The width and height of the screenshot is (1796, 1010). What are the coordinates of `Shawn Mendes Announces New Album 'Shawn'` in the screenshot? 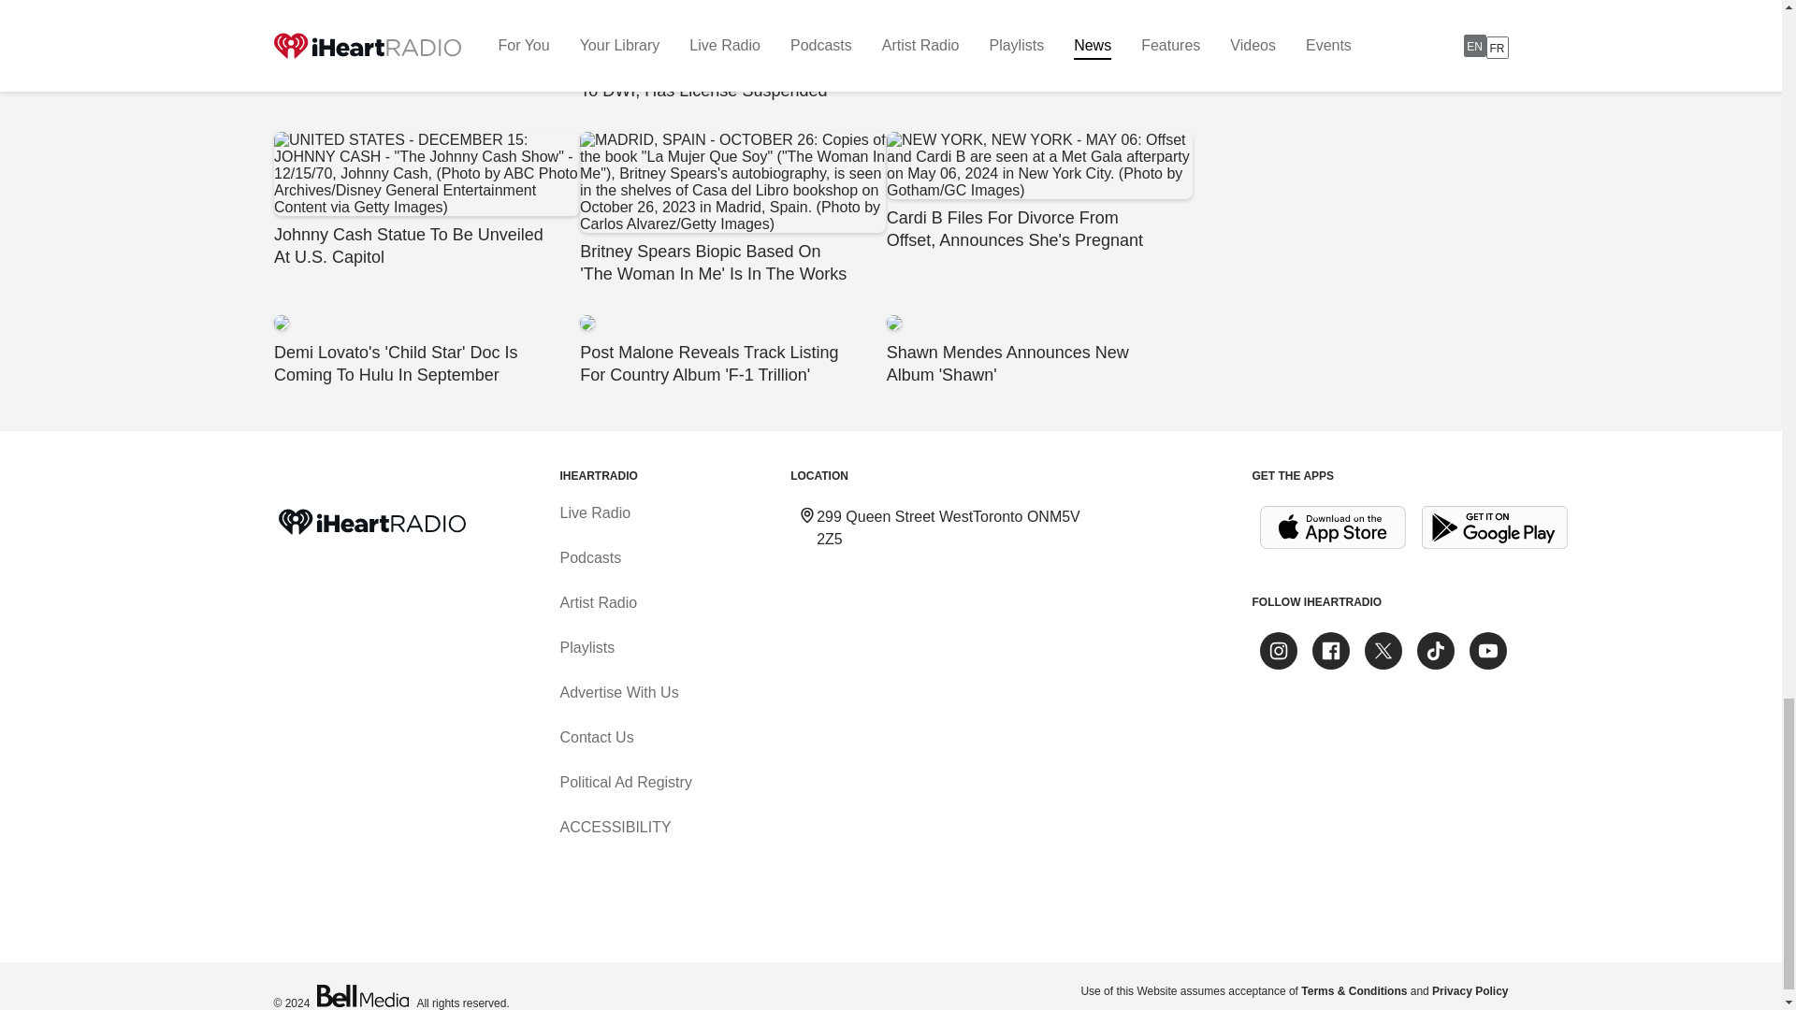 It's located at (1038, 350).